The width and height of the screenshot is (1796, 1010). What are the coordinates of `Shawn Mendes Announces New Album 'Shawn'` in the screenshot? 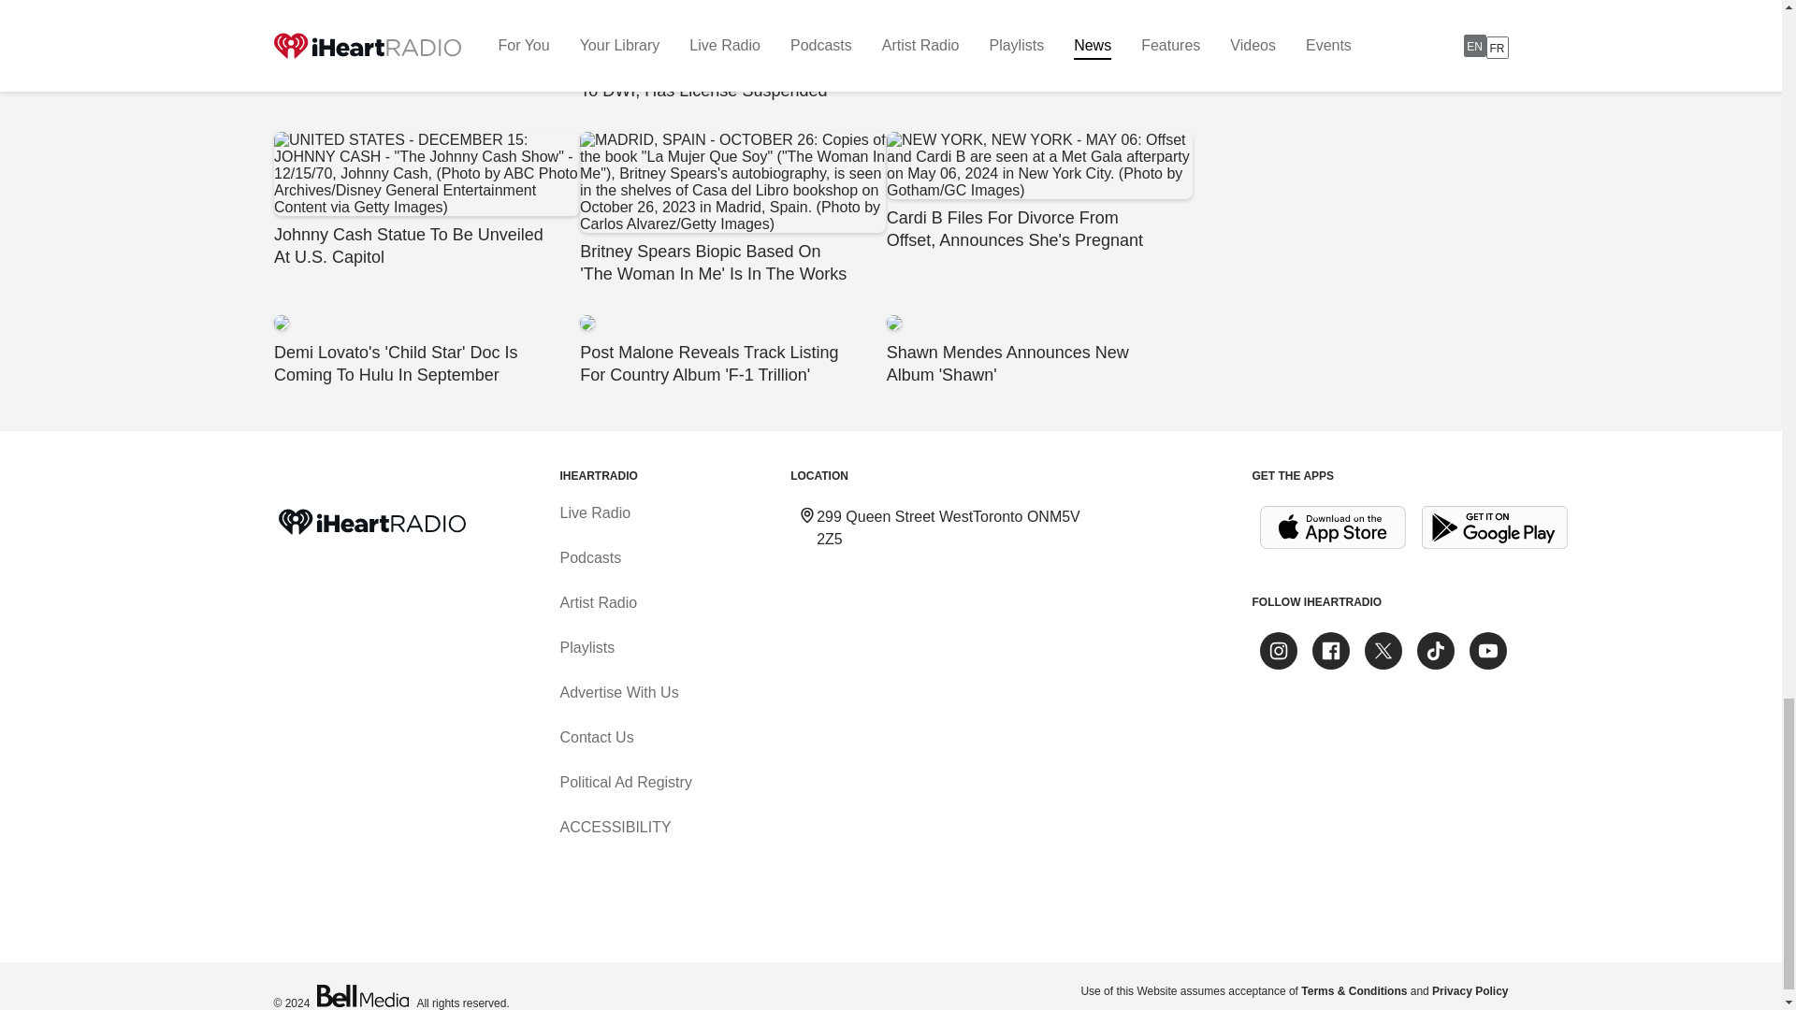 It's located at (1038, 350).